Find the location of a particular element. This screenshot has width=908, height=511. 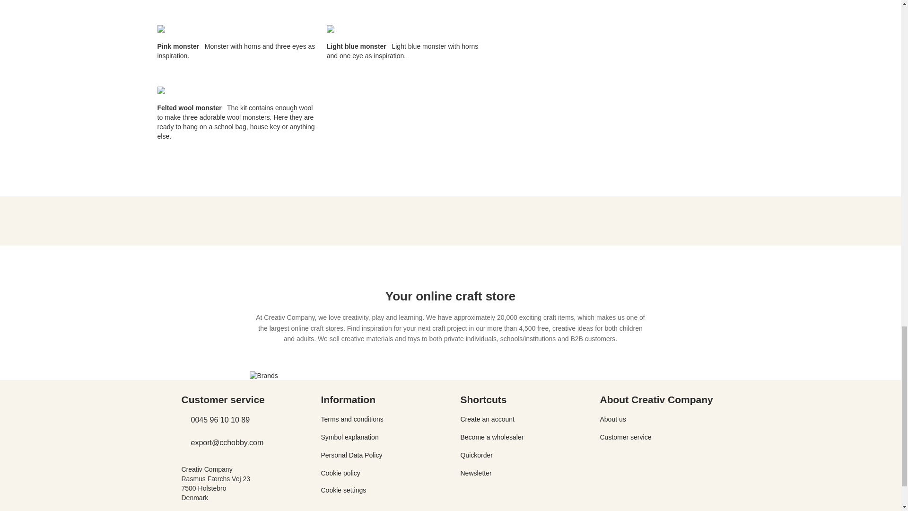

Quickorder is located at coordinates (477, 455).